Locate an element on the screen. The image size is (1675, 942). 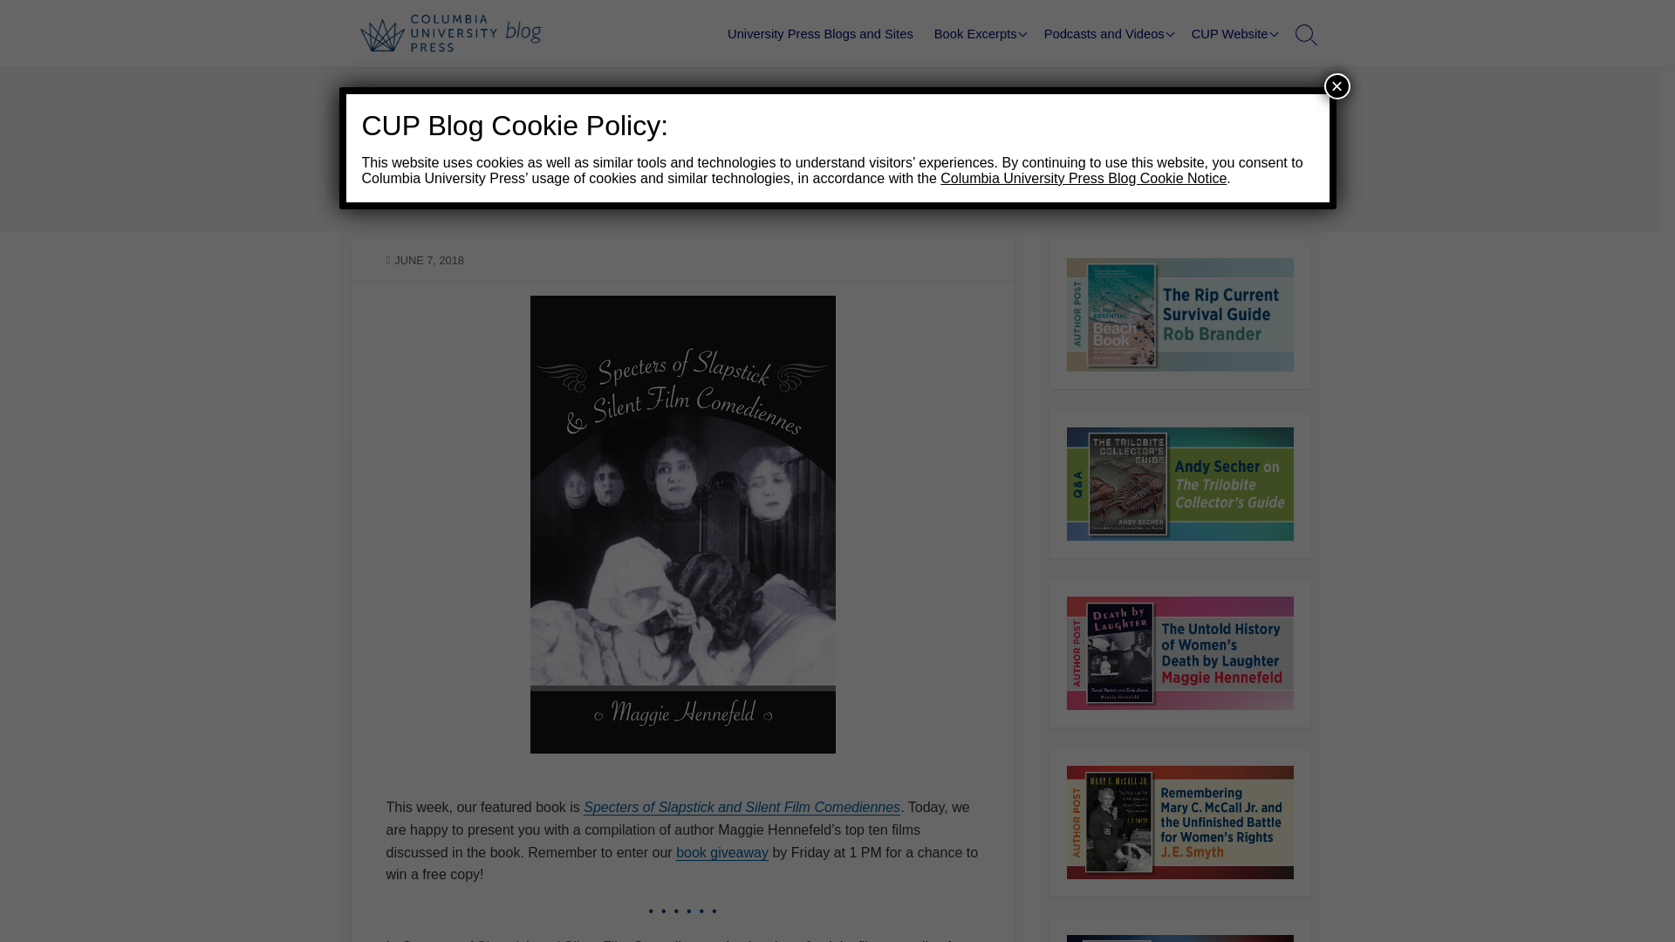
Contact Us is located at coordinates (1268, 112).